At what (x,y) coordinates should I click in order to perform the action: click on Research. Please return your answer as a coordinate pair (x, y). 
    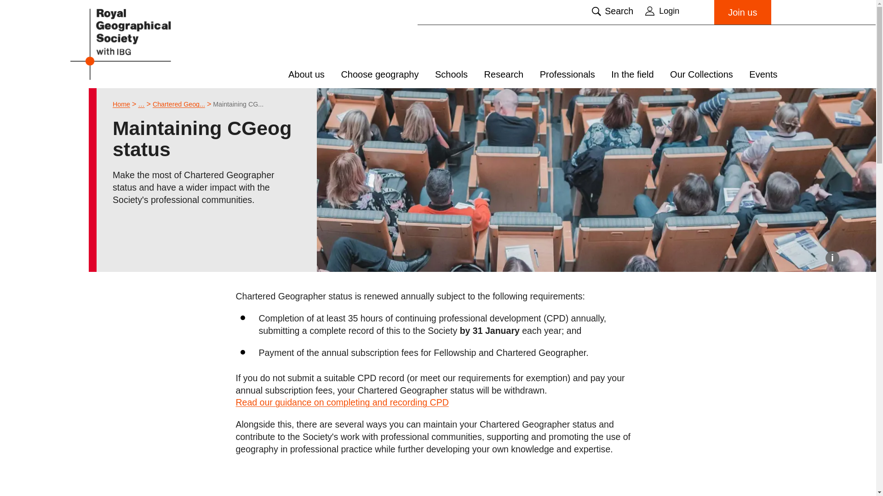
    Looking at the image, I should click on (504, 74).